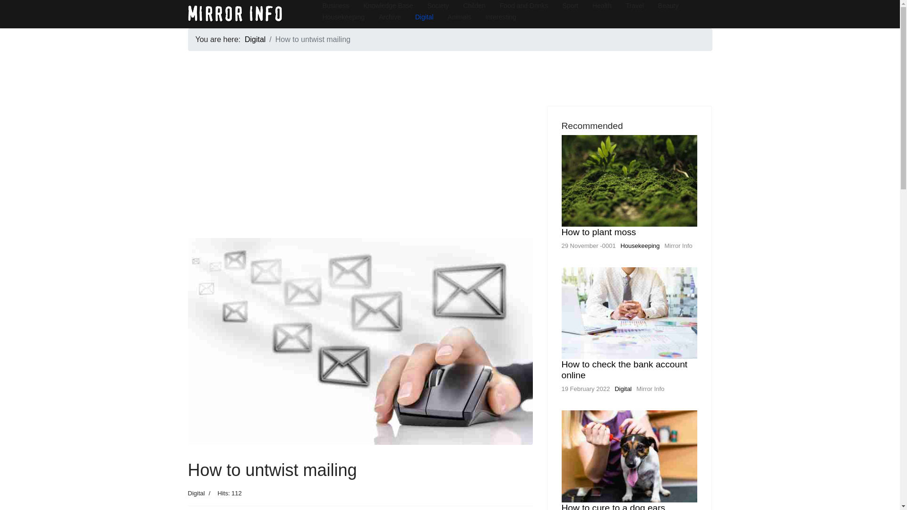 Image resolution: width=907 pixels, height=510 pixels. Describe the element at coordinates (623, 389) in the screenshot. I see `Digital` at that location.